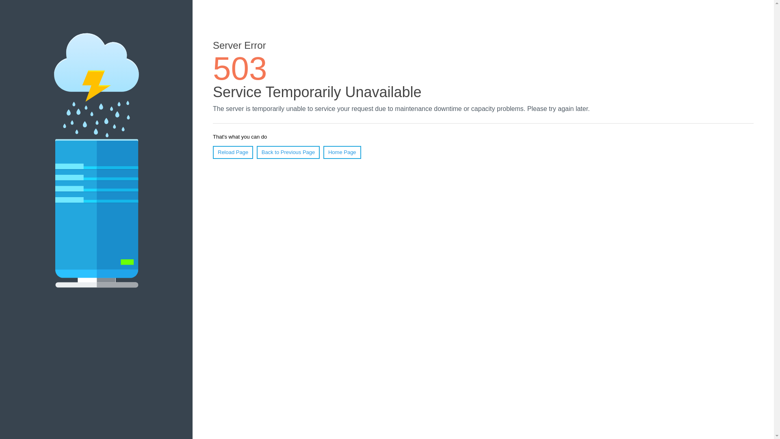  What do you see at coordinates (233, 152) in the screenshot?
I see `Reload Page` at bounding box center [233, 152].